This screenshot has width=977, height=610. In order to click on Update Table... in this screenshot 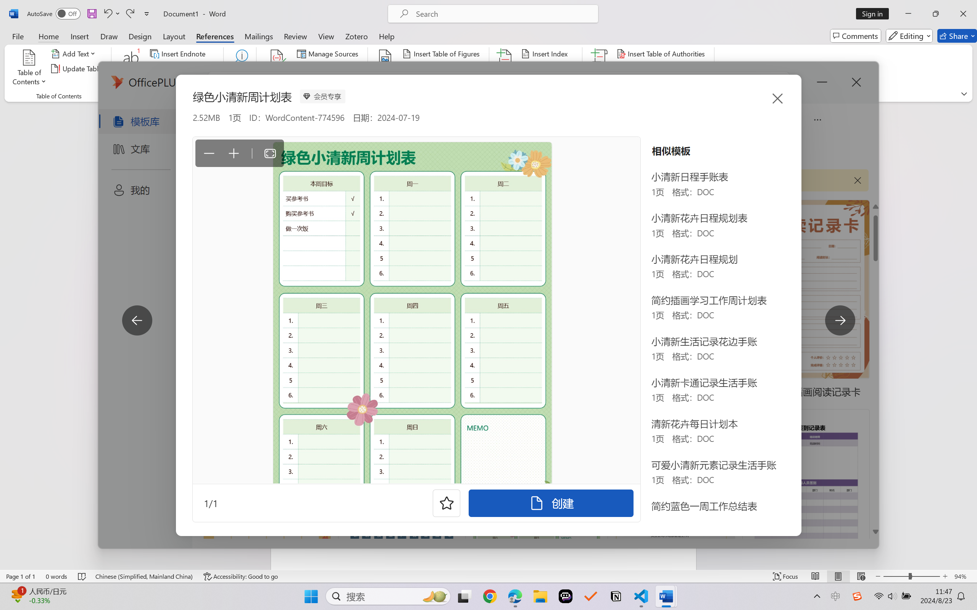, I will do `click(78, 69)`.